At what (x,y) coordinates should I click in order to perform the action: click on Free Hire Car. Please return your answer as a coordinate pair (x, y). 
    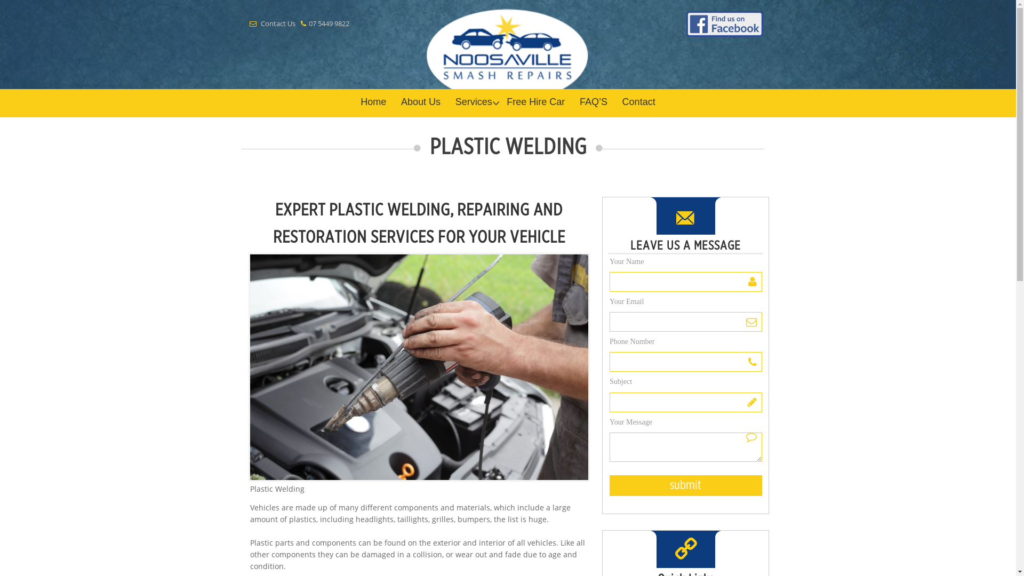
    Looking at the image, I should click on (535, 102).